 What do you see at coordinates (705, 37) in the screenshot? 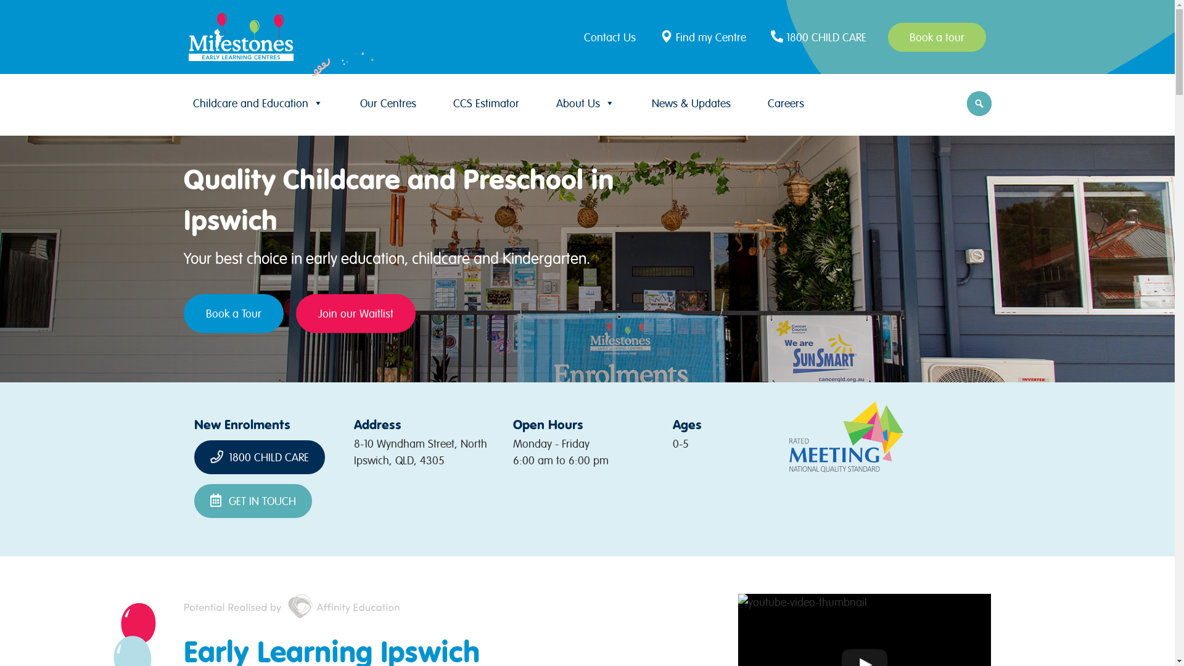
I see `Find my Centre` at bounding box center [705, 37].